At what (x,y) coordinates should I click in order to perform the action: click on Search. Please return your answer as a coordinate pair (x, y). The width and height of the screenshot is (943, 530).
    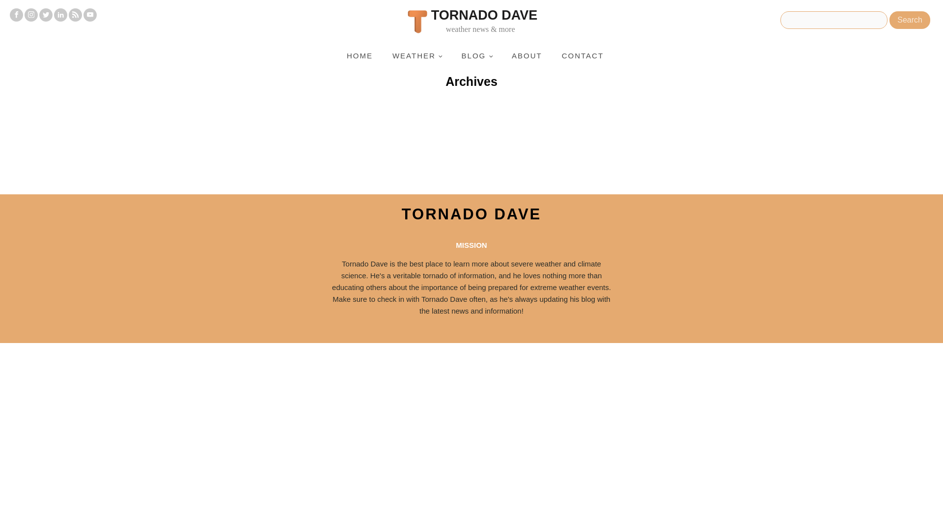
    Looking at the image, I should click on (910, 20).